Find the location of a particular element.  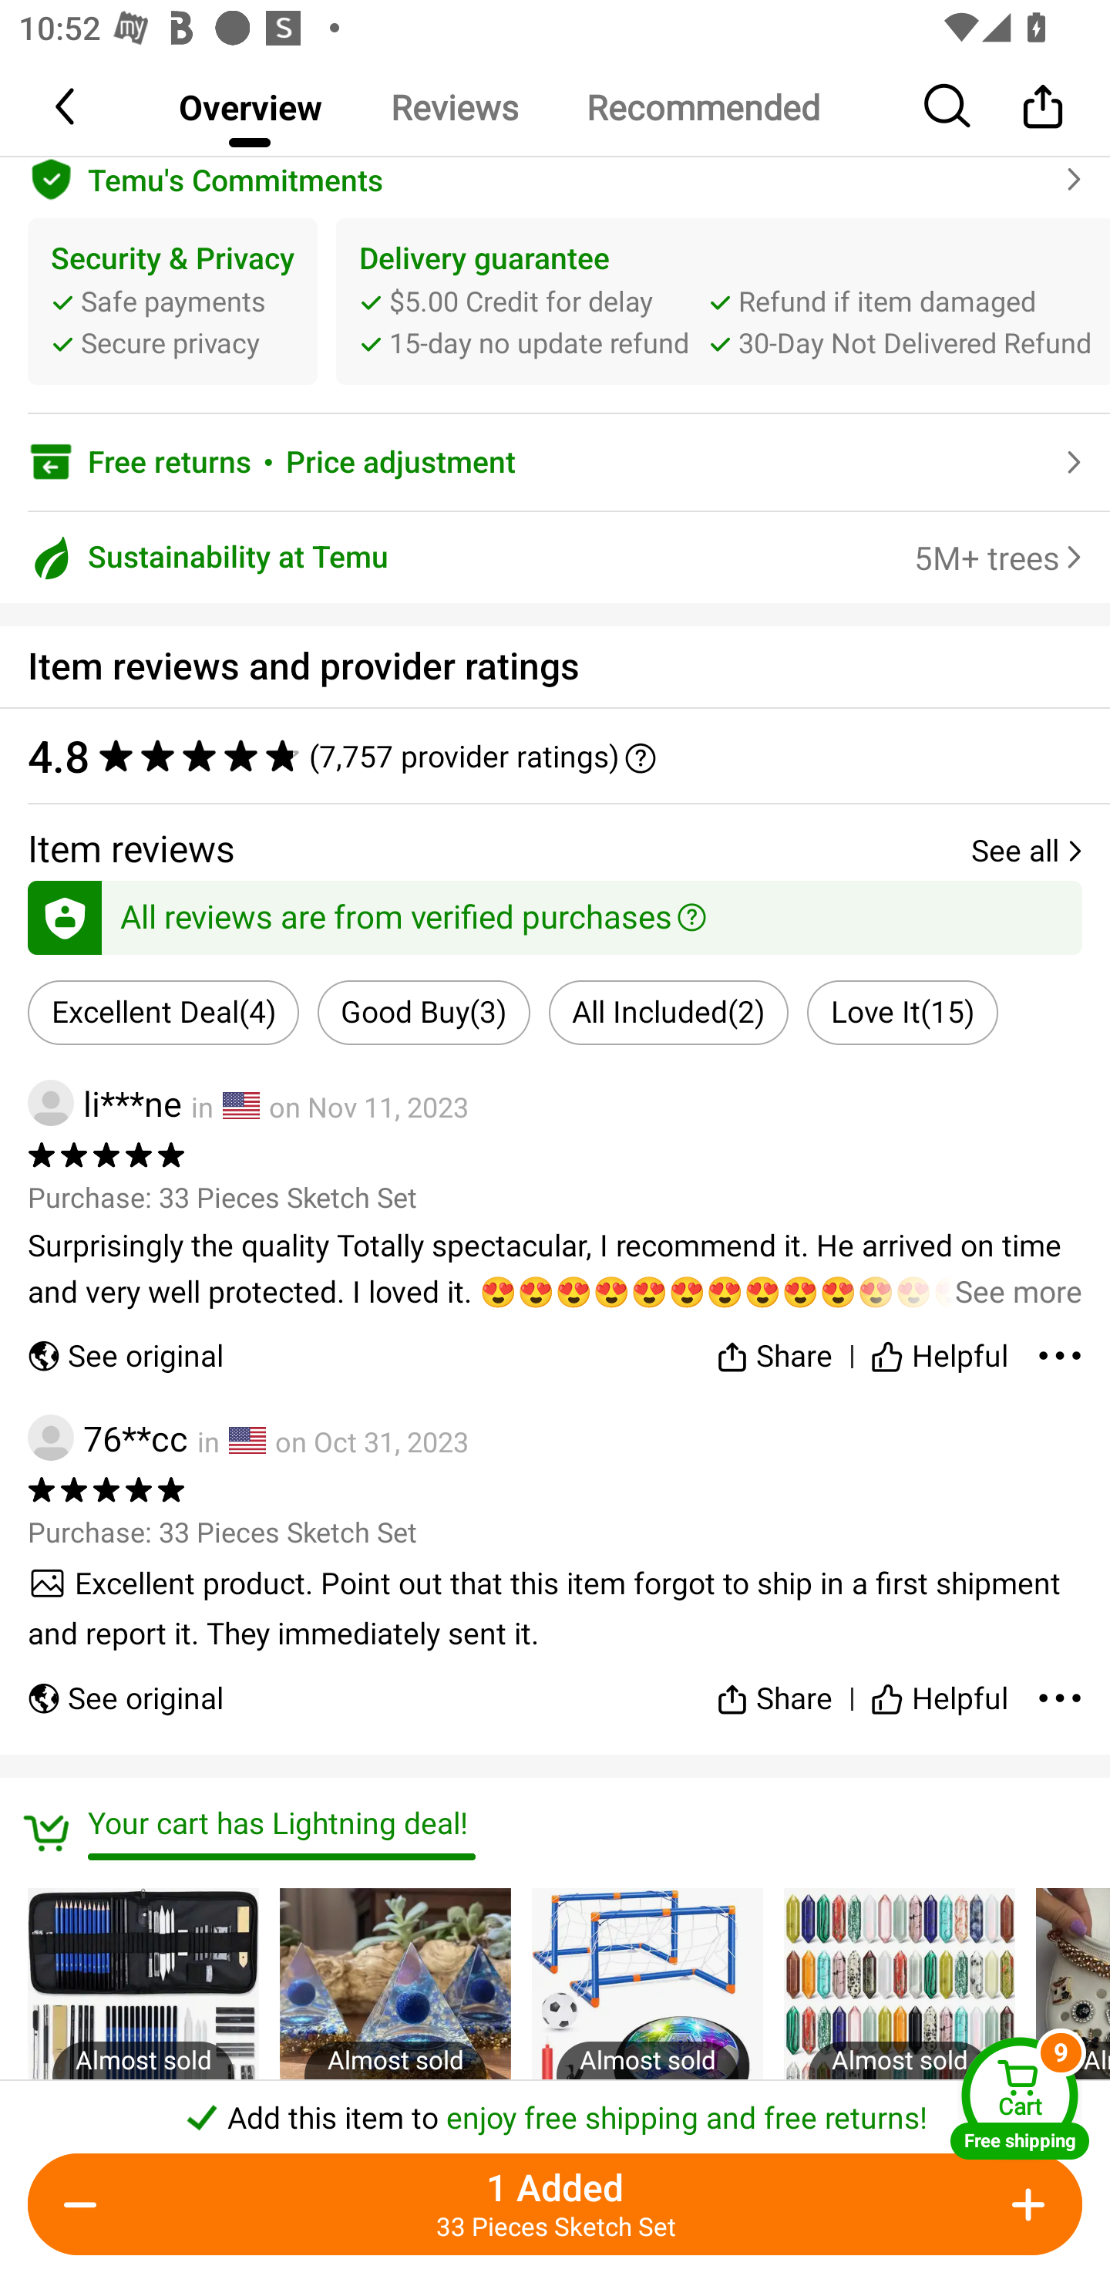

  Share is located at coordinates (774, 1687).